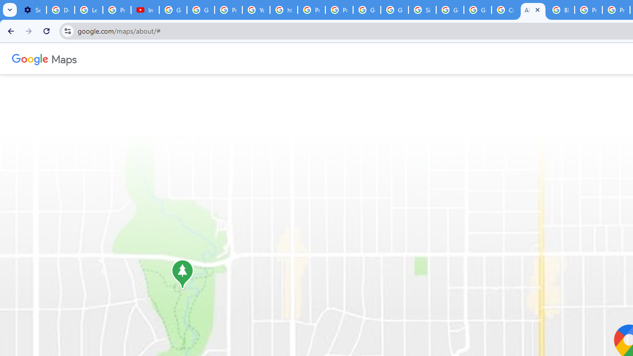 This screenshot has width=633, height=356. Describe the element at coordinates (32, 10) in the screenshot. I see `Settings - Customize profile` at that location.